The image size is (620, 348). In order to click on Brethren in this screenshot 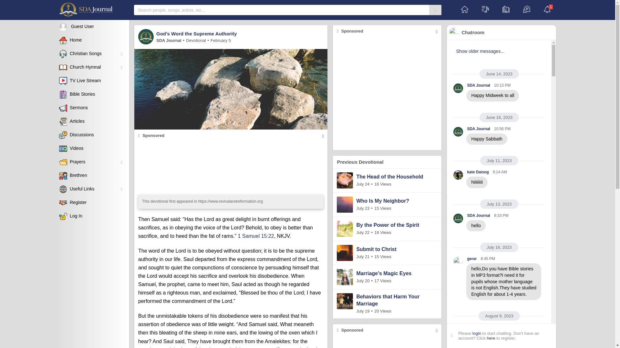, I will do `click(92, 175)`.